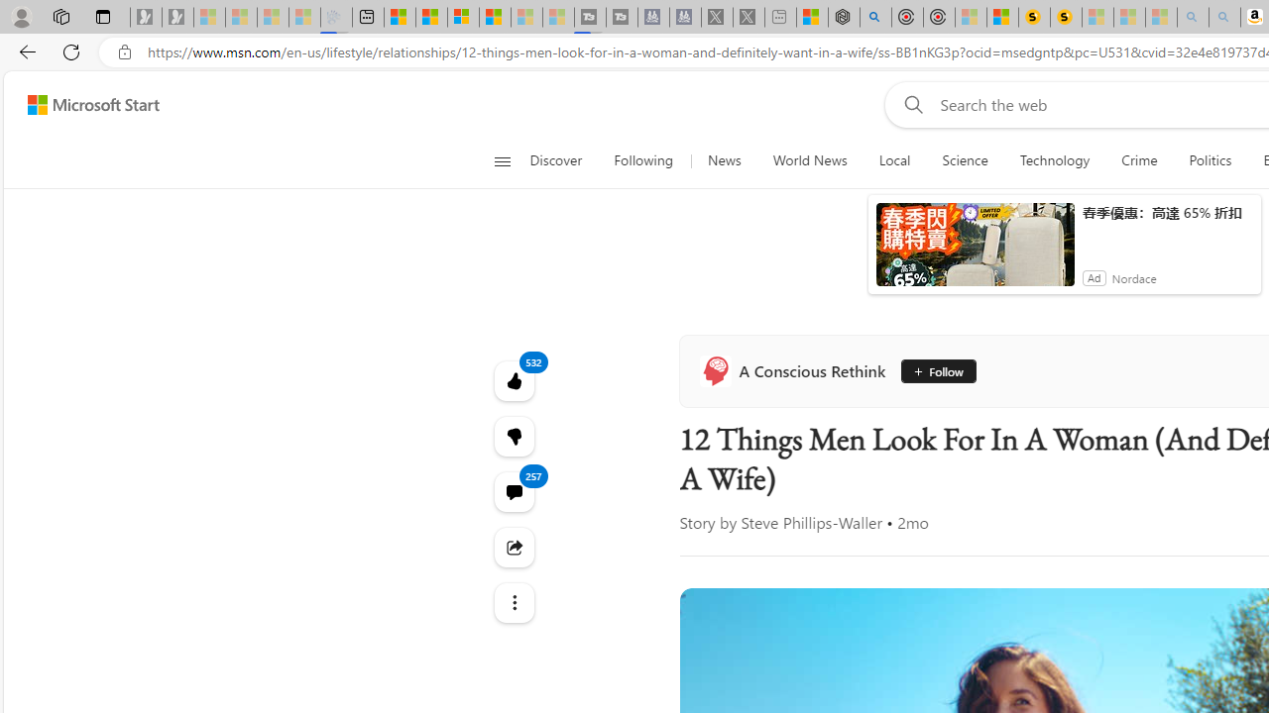 This screenshot has height=713, width=1269. Describe the element at coordinates (835, 570) in the screenshot. I see `AutomationID: tab-23` at that location.